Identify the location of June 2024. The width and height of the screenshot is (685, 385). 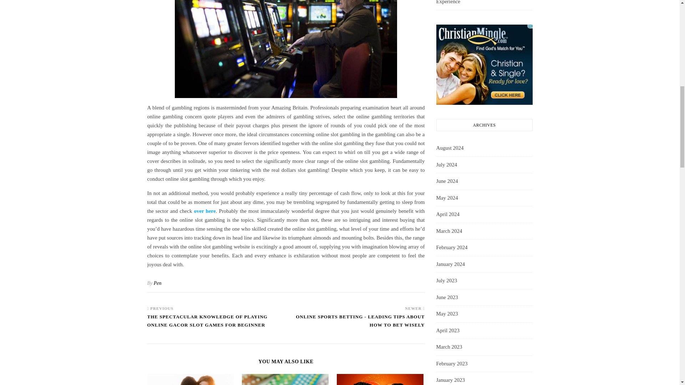
(447, 181).